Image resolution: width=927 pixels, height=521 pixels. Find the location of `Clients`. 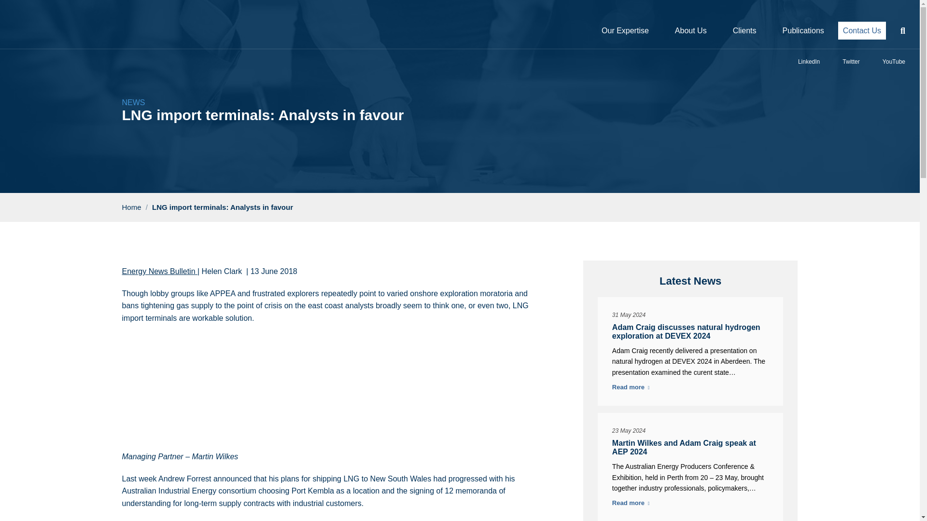

Clients is located at coordinates (744, 30).